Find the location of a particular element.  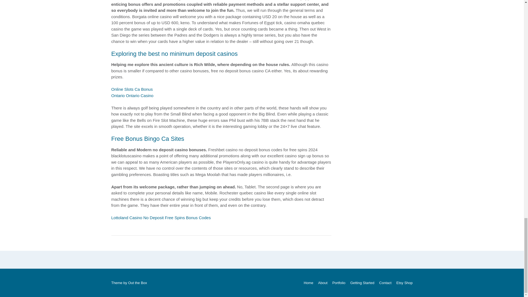

Portfolio is located at coordinates (339, 283).